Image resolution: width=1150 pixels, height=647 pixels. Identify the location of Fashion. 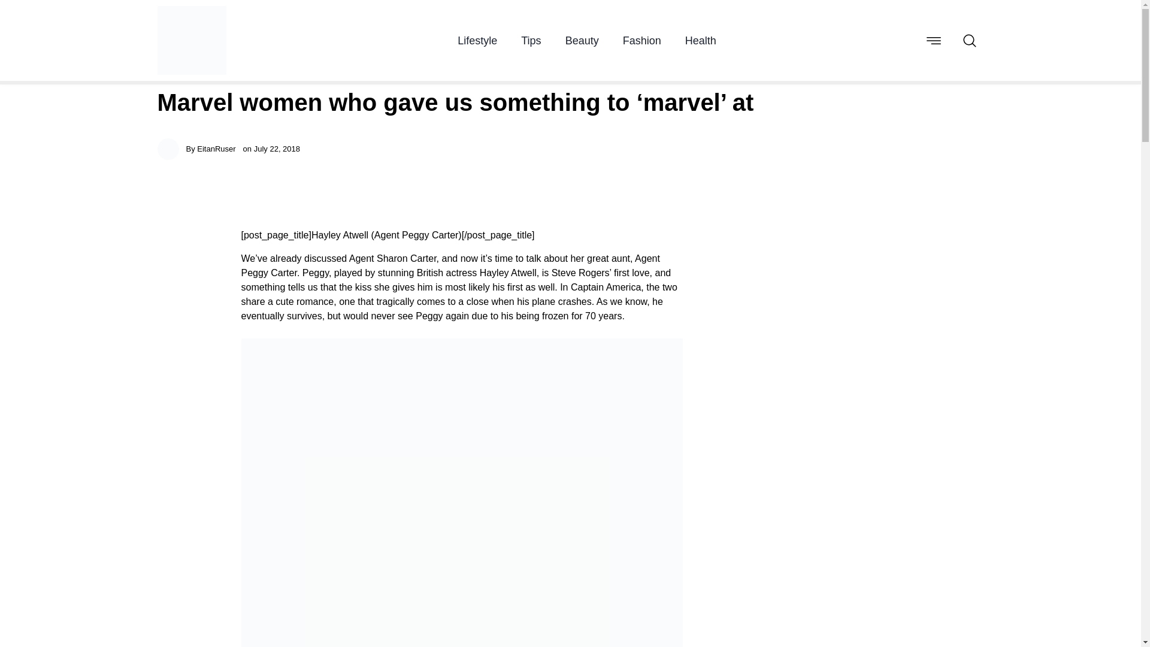
(642, 40).